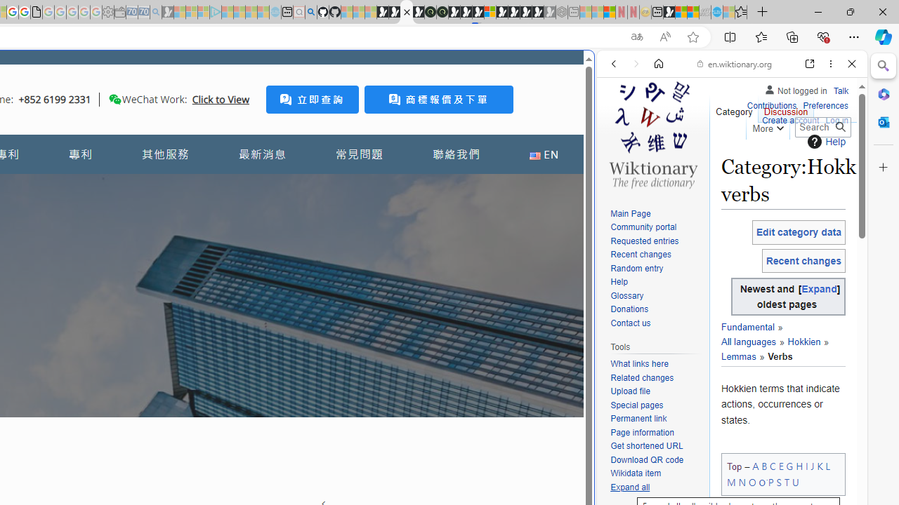 Image resolution: width=899 pixels, height=505 pixels. What do you see at coordinates (738, 356) in the screenshot?
I see `Lemmas` at bounding box center [738, 356].